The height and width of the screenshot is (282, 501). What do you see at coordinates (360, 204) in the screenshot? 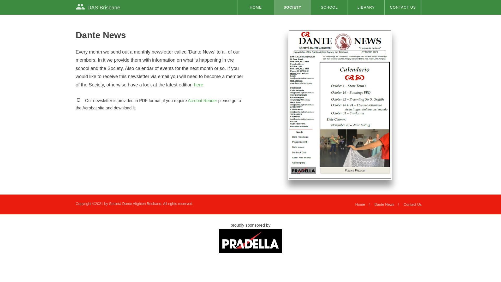
I see `Home` at bounding box center [360, 204].